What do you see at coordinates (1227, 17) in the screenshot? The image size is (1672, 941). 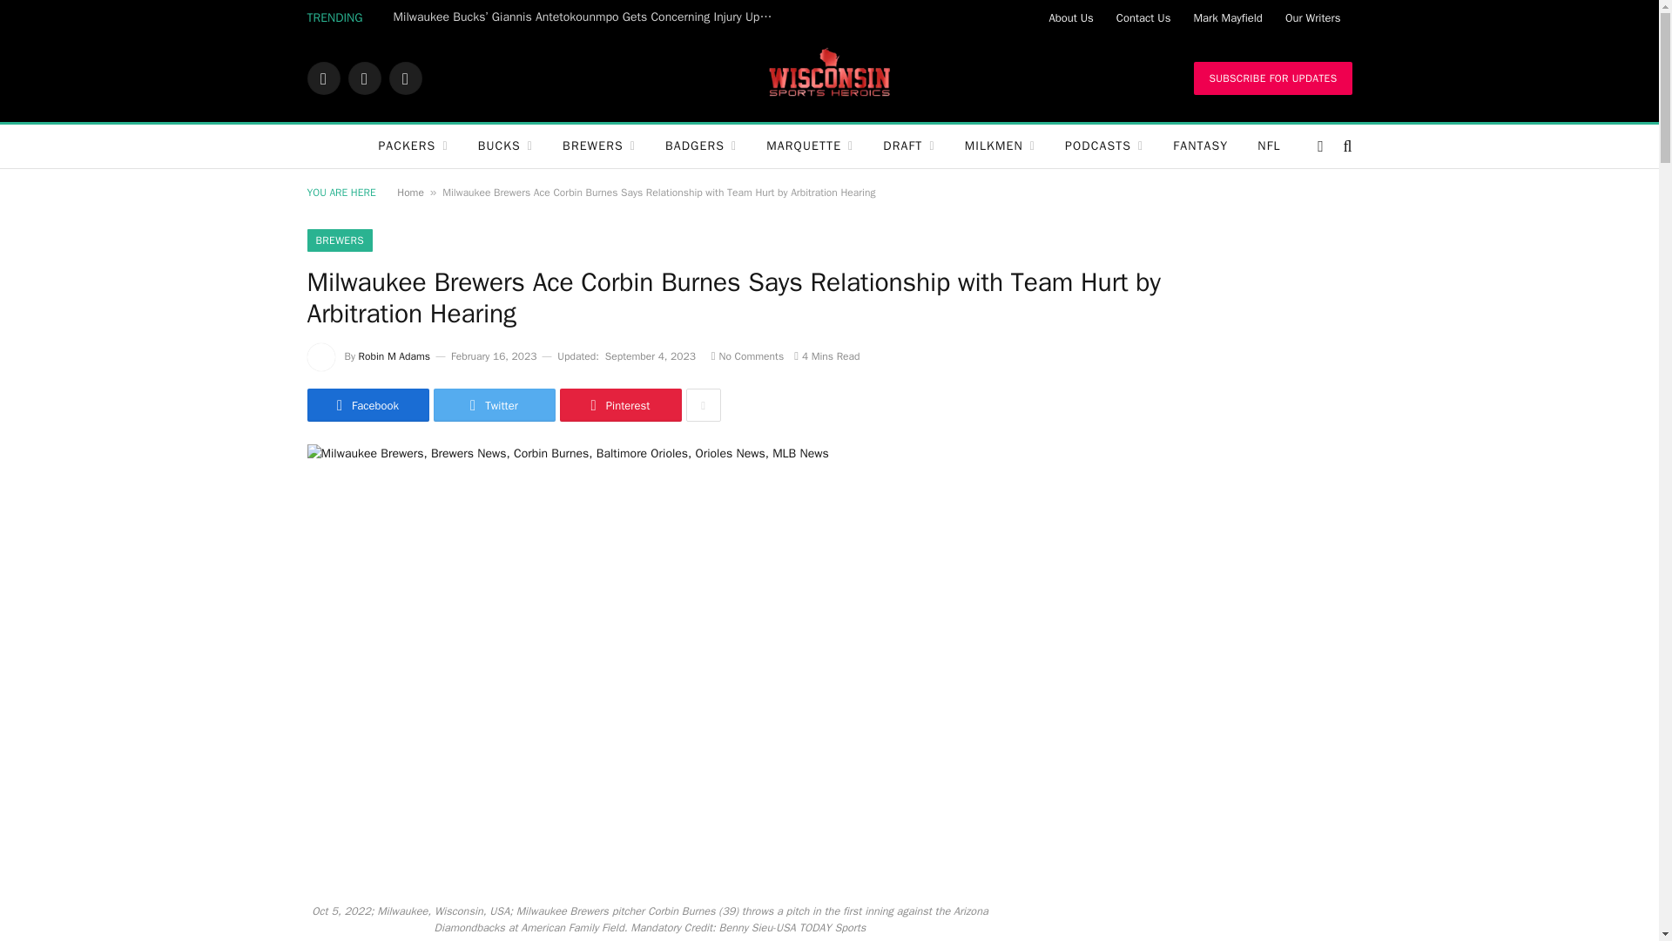 I see `Mark Mayfield` at bounding box center [1227, 17].